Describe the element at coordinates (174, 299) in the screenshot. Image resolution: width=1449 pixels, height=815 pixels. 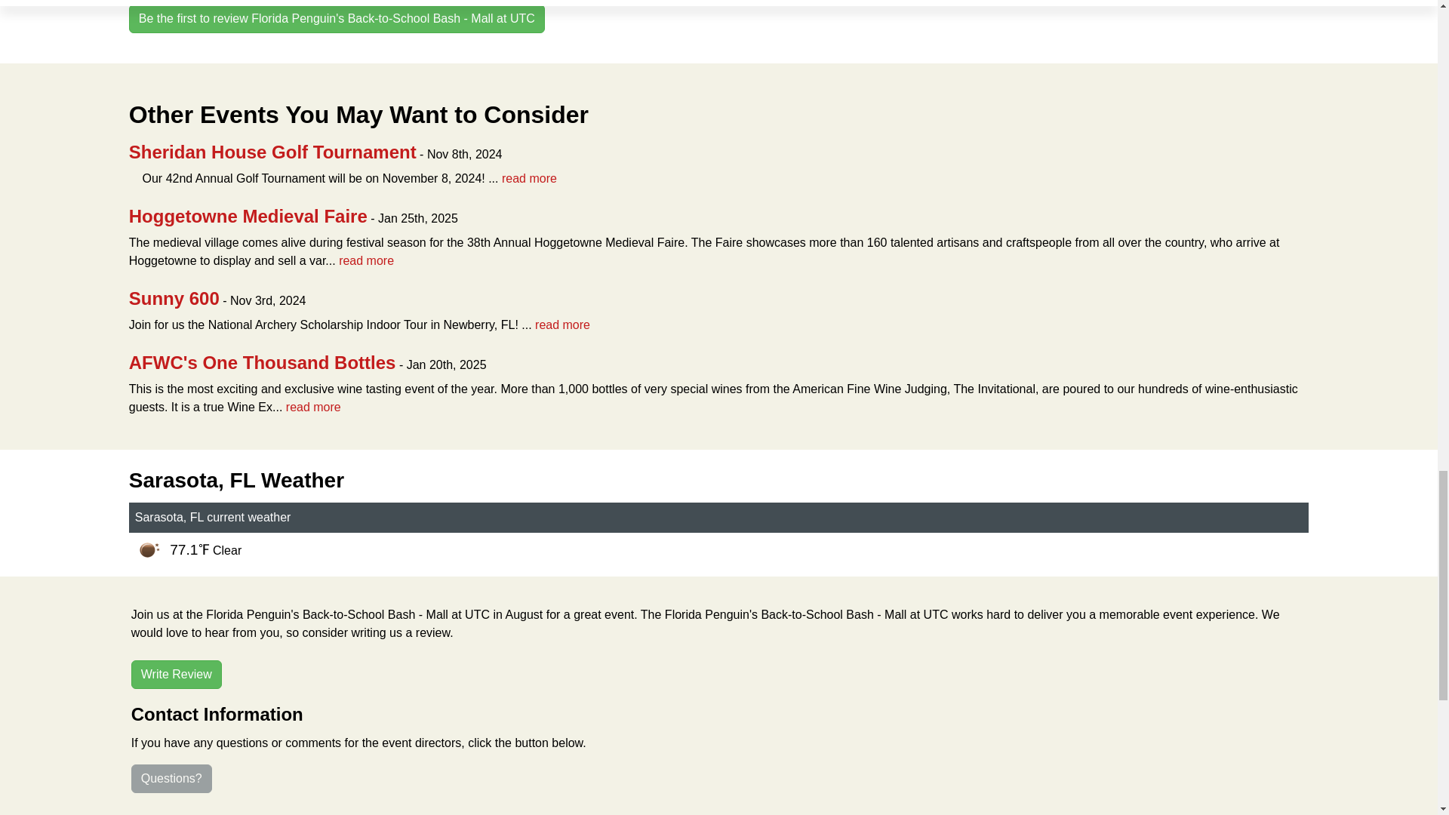
I see `Sunny 600` at that location.